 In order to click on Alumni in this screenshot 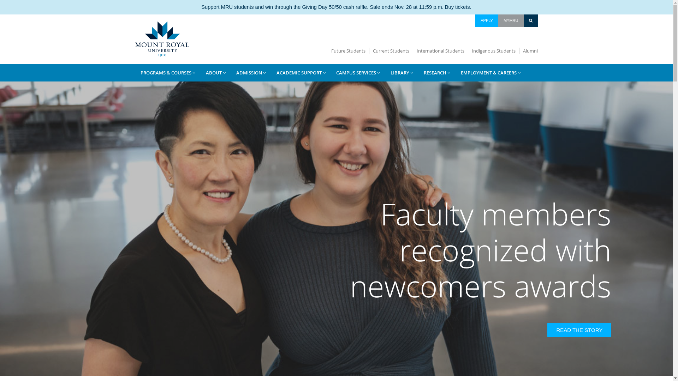, I will do `click(528, 51)`.